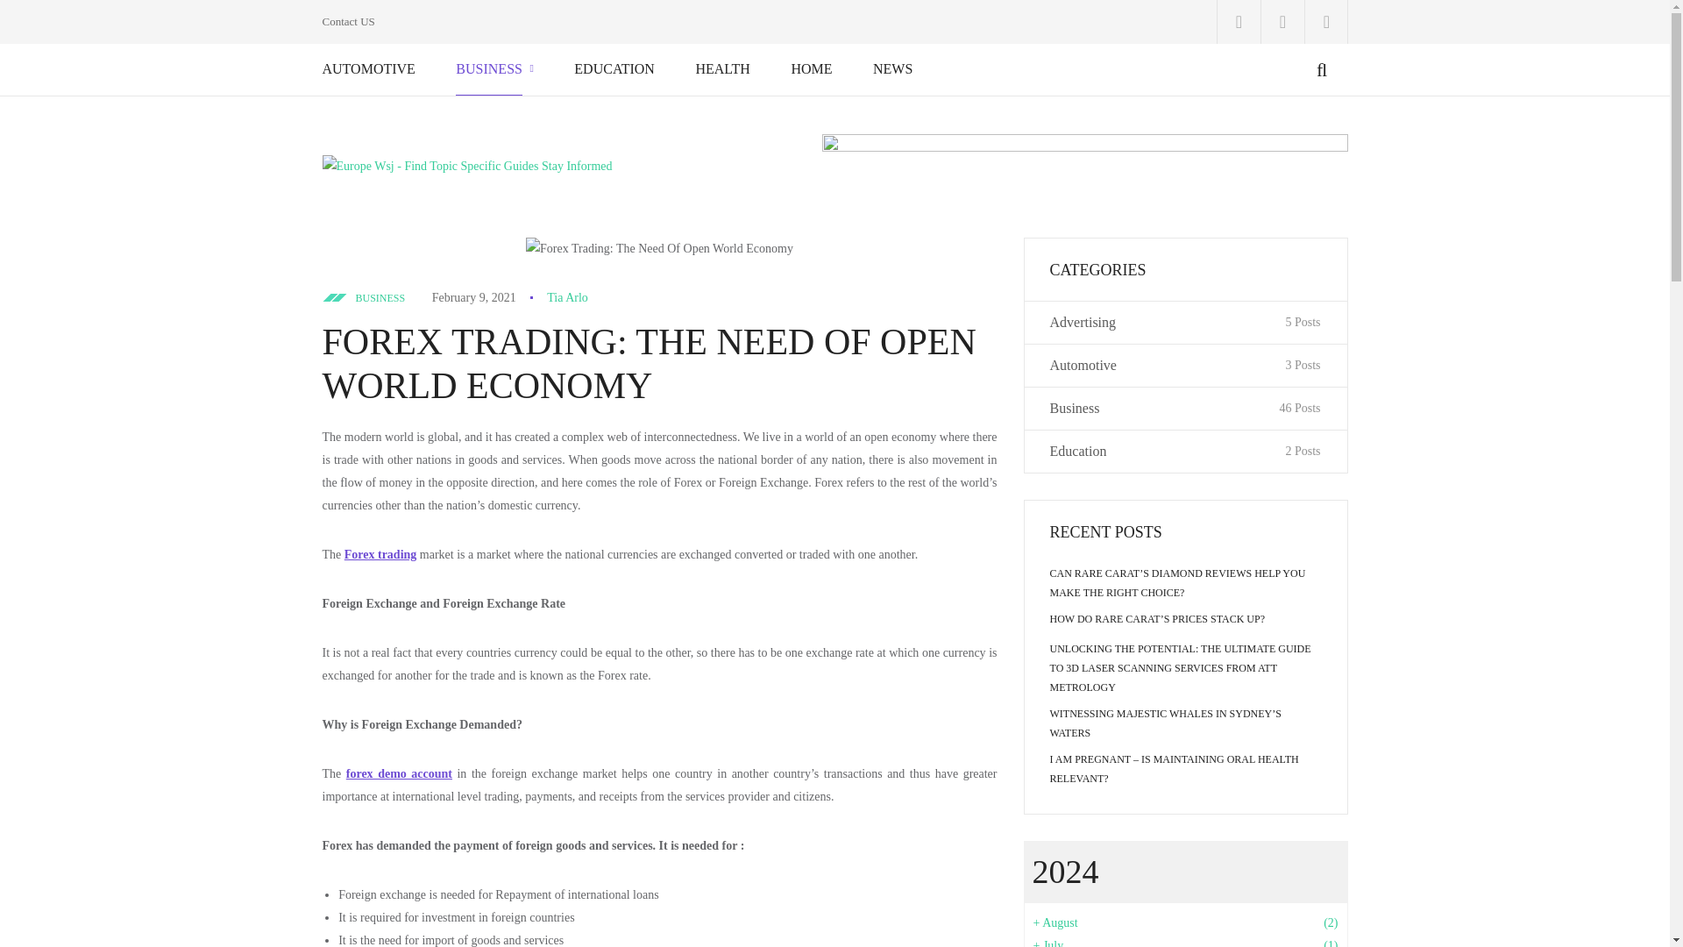 The width and height of the screenshot is (1683, 947). I want to click on NEWS, so click(892, 68).